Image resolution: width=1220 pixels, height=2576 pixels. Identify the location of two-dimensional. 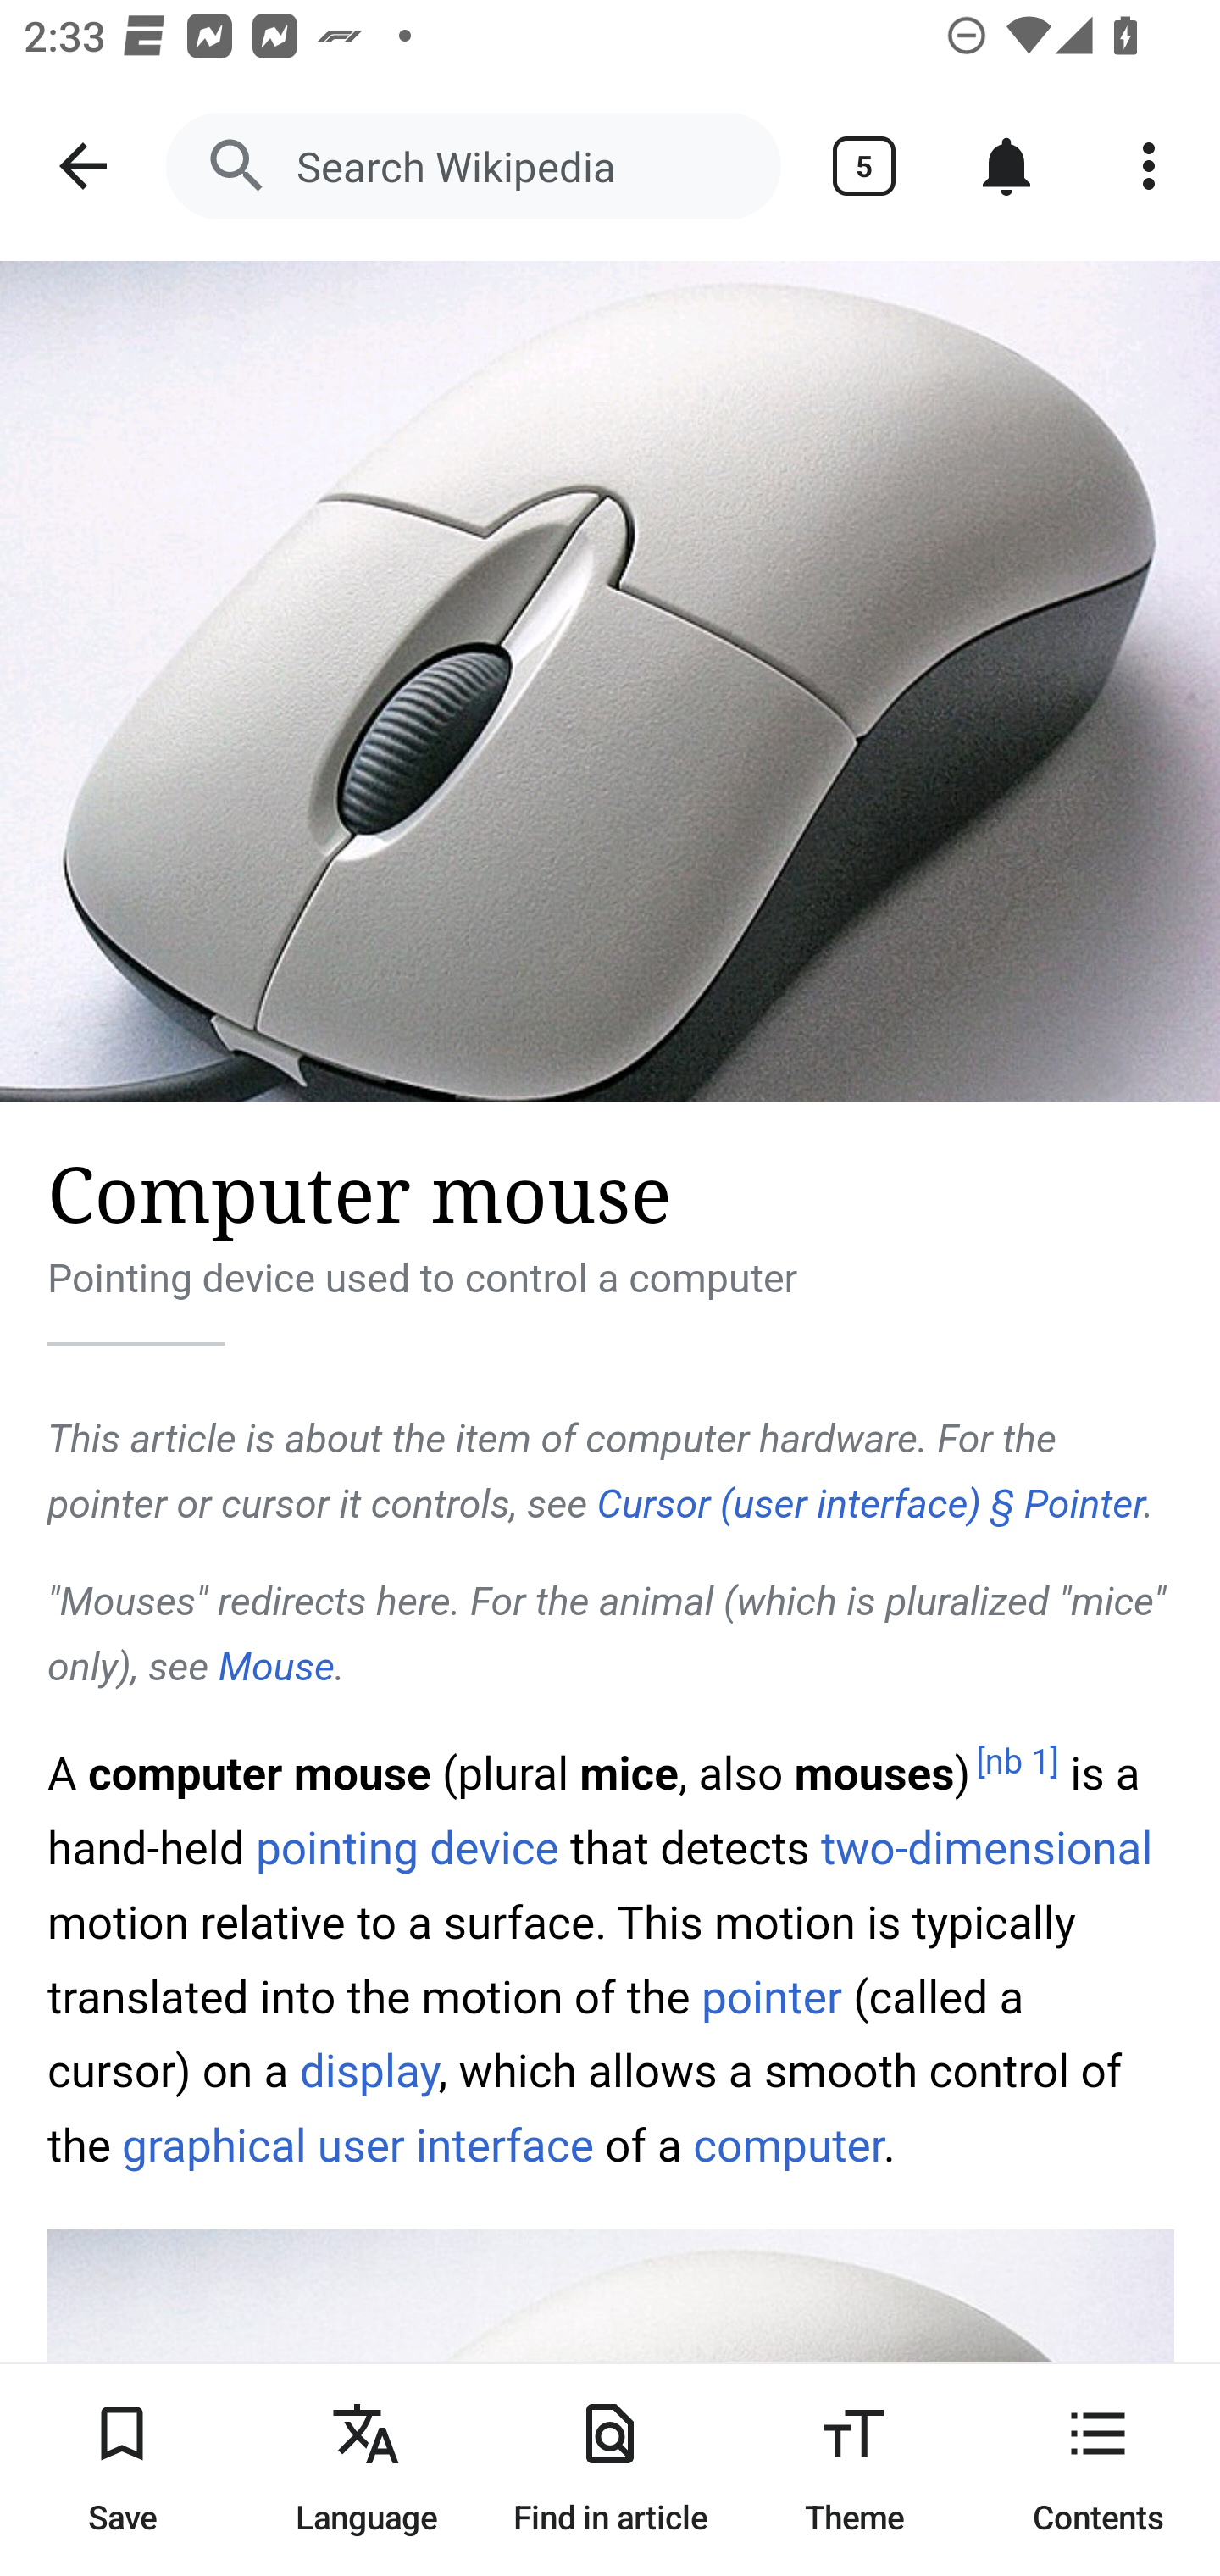
(985, 1849).